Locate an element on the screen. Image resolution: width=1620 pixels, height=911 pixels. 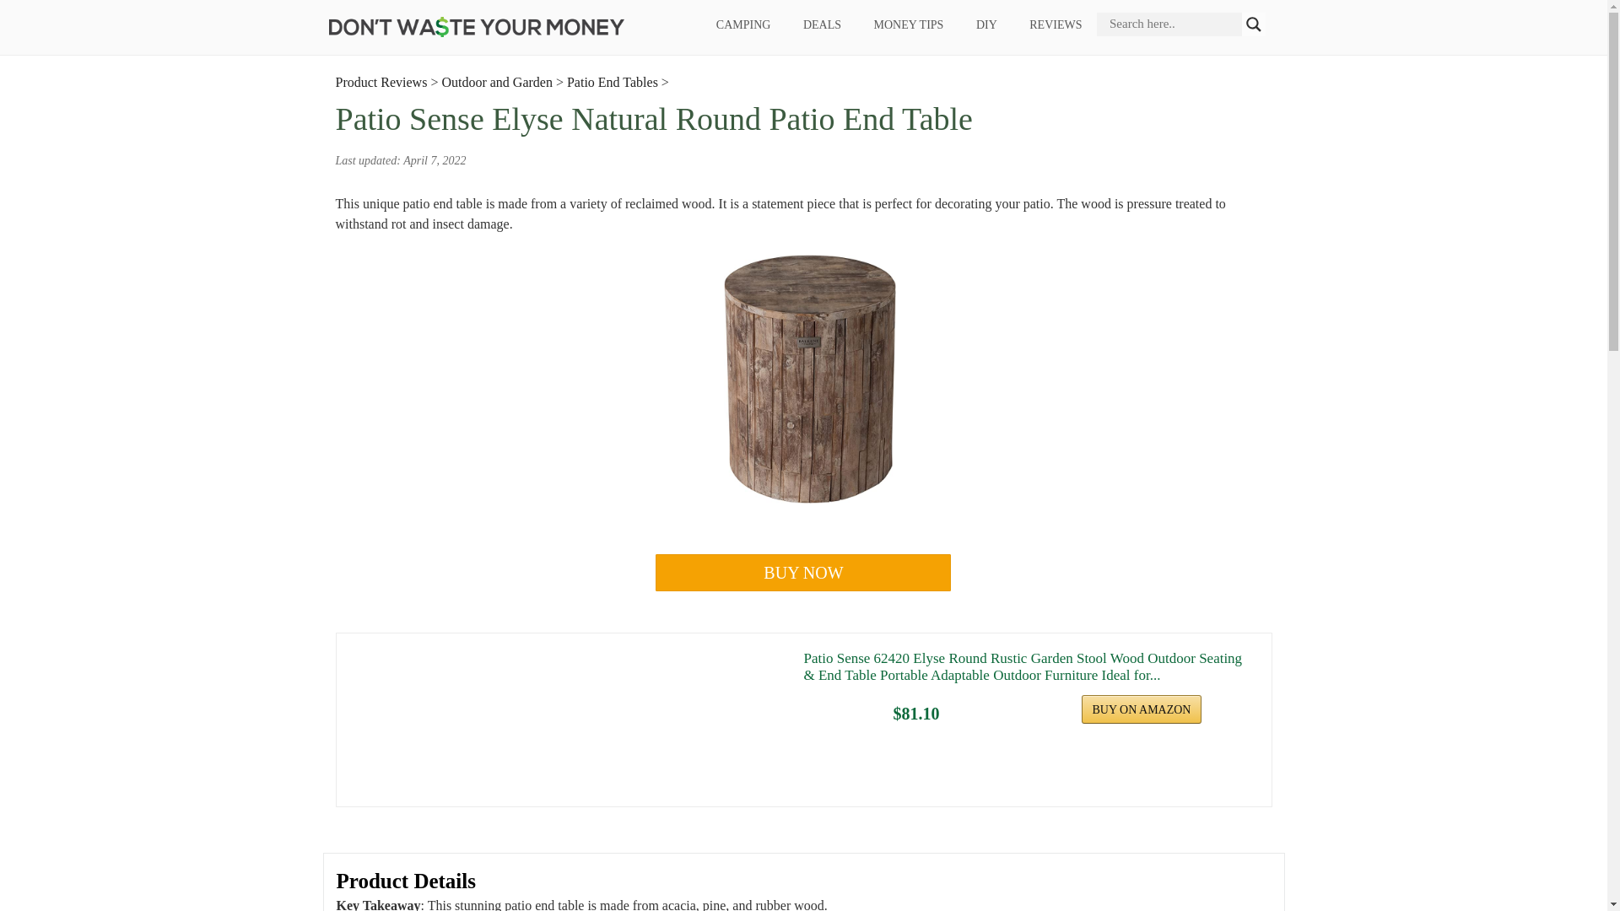
DEALS is located at coordinates (821, 25).